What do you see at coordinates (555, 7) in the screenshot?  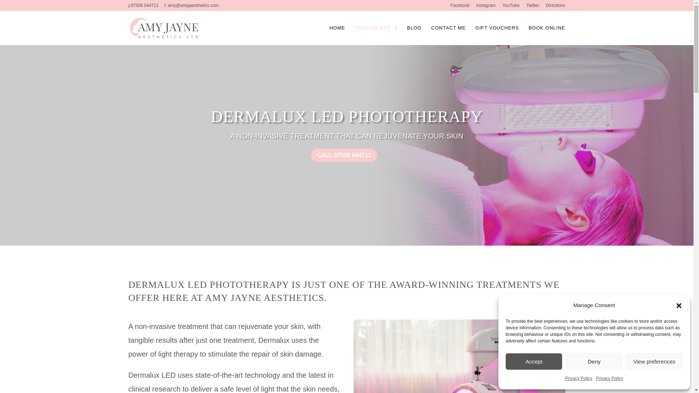 I see `Directions` at bounding box center [555, 7].